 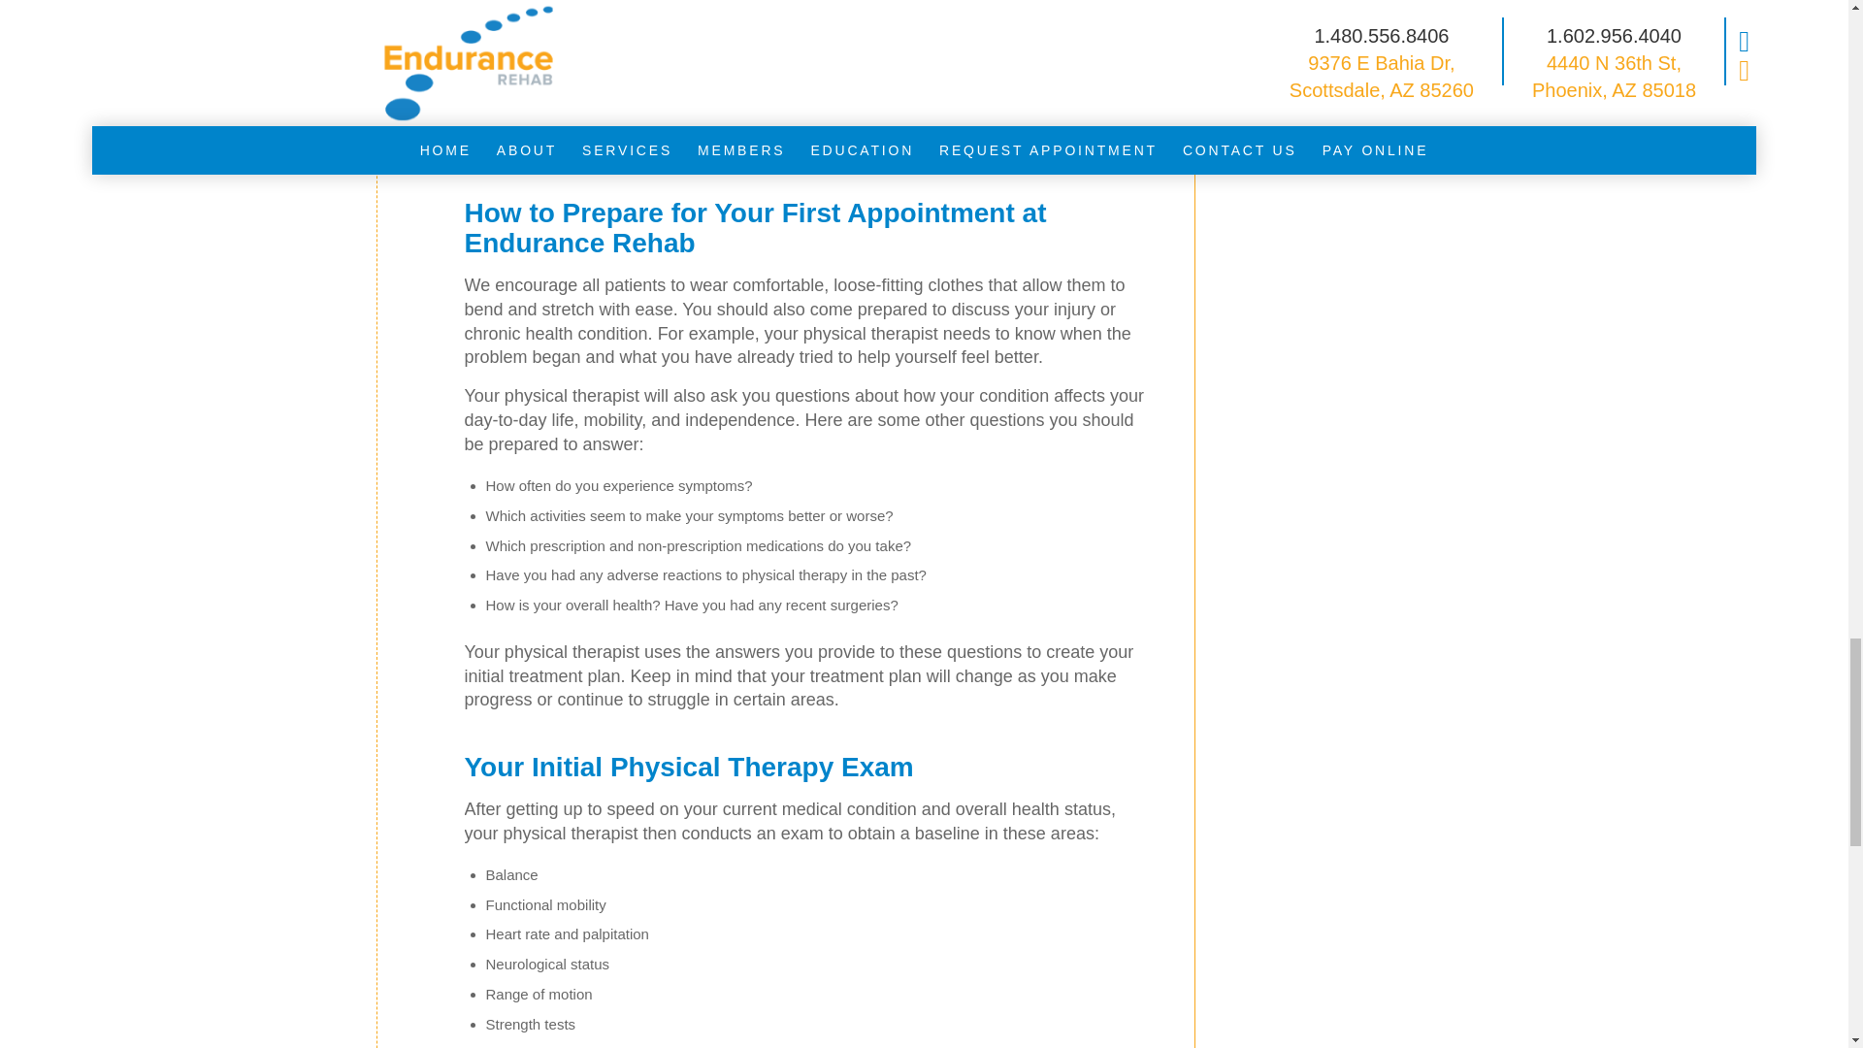 What do you see at coordinates (376, 35) in the screenshot?
I see `What to Expect at Your First Physical Therapy Appointment` at bounding box center [376, 35].